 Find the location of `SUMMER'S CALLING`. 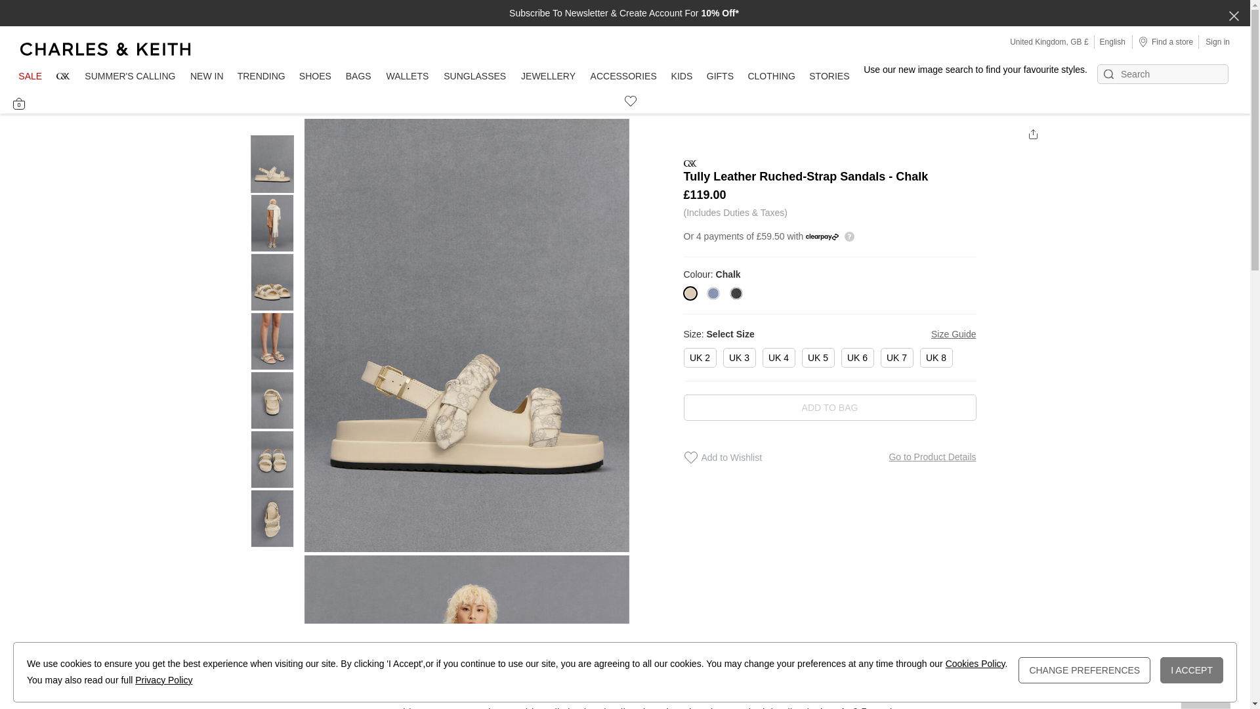

SUMMER'S CALLING is located at coordinates (130, 77).